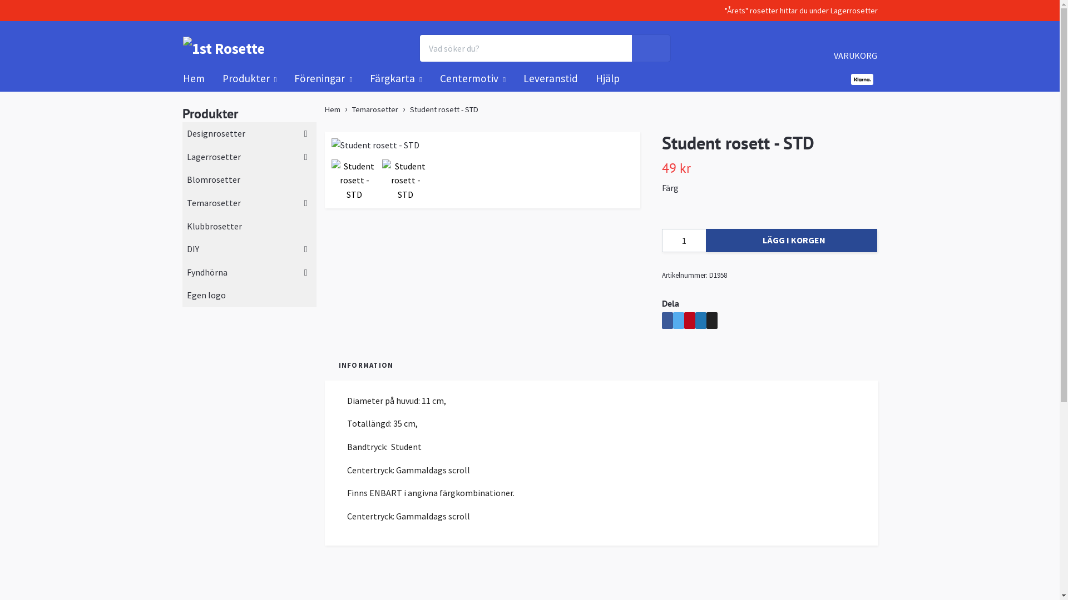 Image resolution: width=1068 pixels, height=600 pixels. What do you see at coordinates (218, 134) in the screenshot?
I see `Designrosetter` at bounding box center [218, 134].